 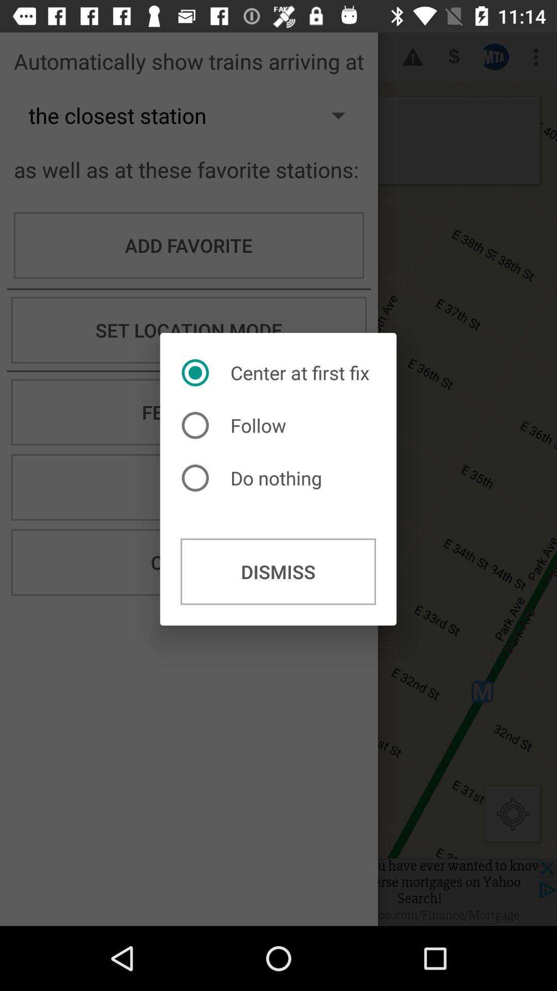 What do you see at coordinates (254, 478) in the screenshot?
I see `open the item above dismiss button` at bounding box center [254, 478].